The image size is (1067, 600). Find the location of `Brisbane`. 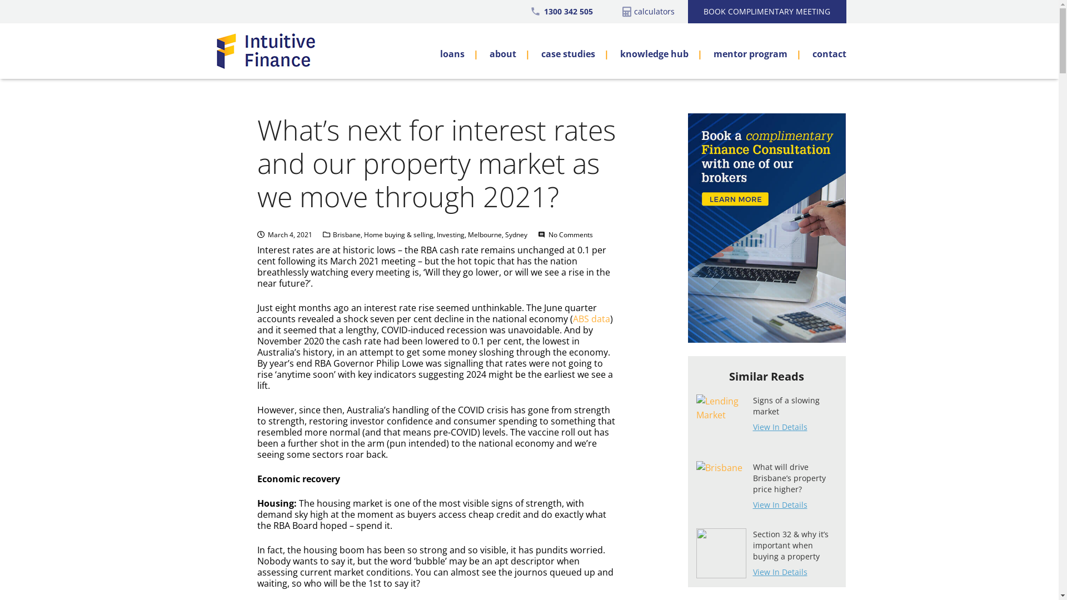

Brisbane is located at coordinates (347, 234).